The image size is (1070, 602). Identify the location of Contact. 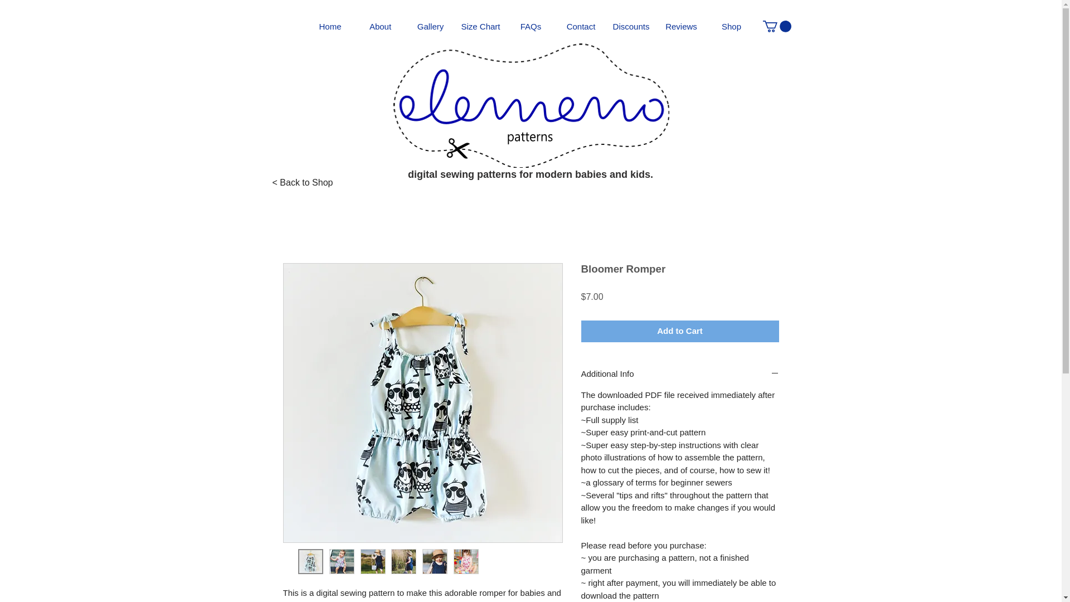
(581, 27).